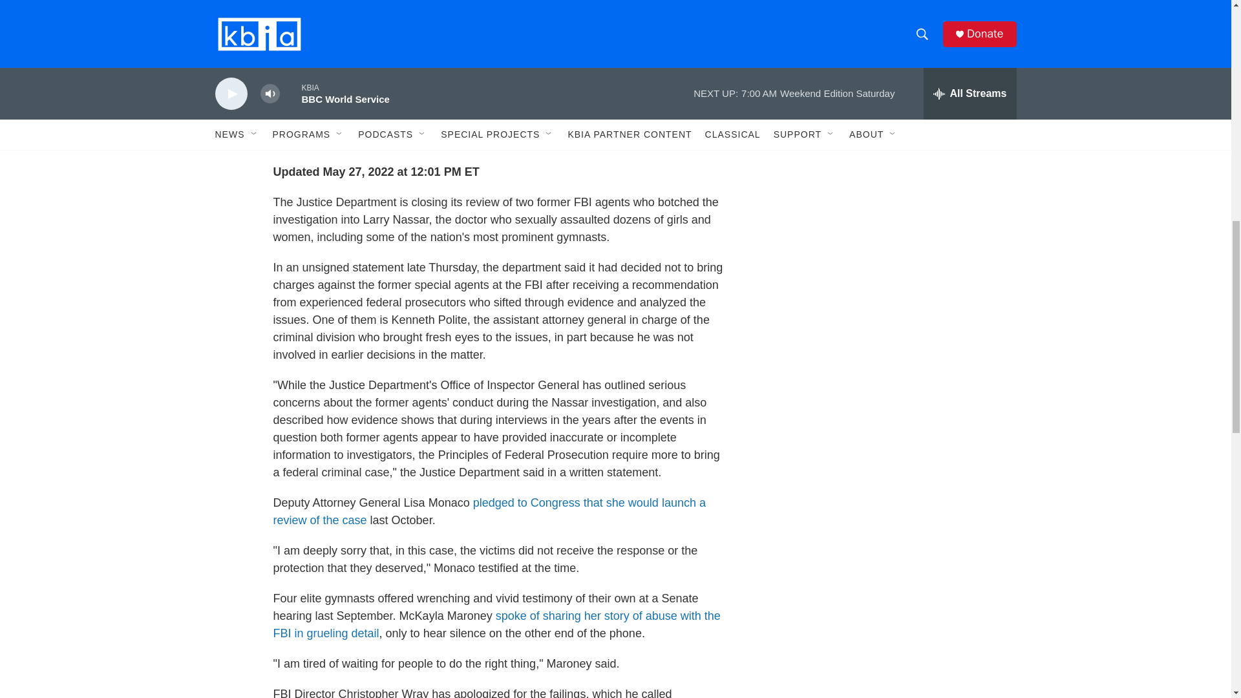 This screenshot has height=698, width=1241. What do you see at coordinates (906, 14) in the screenshot?
I see `3rd party ad content` at bounding box center [906, 14].